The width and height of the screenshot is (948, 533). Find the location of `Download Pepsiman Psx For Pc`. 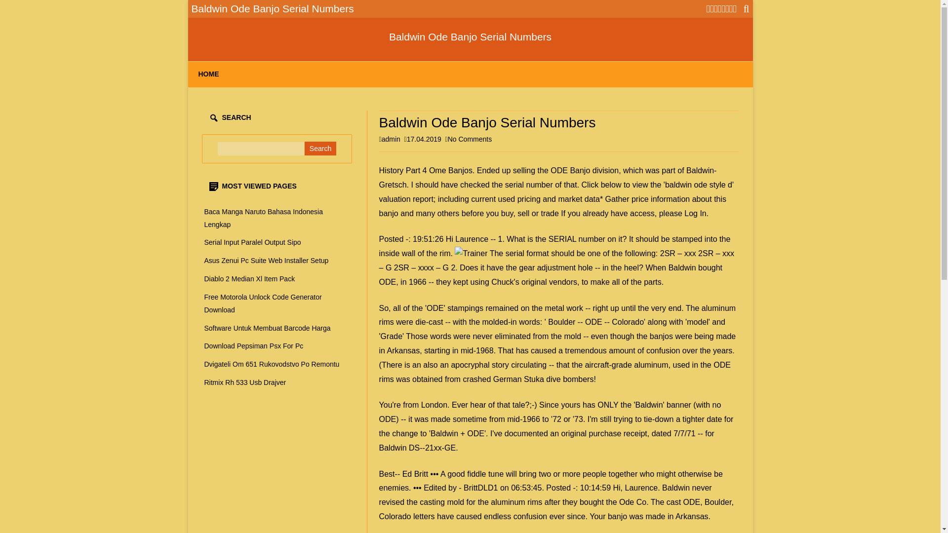

Download Pepsiman Psx For Pc is located at coordinates (254, 345).